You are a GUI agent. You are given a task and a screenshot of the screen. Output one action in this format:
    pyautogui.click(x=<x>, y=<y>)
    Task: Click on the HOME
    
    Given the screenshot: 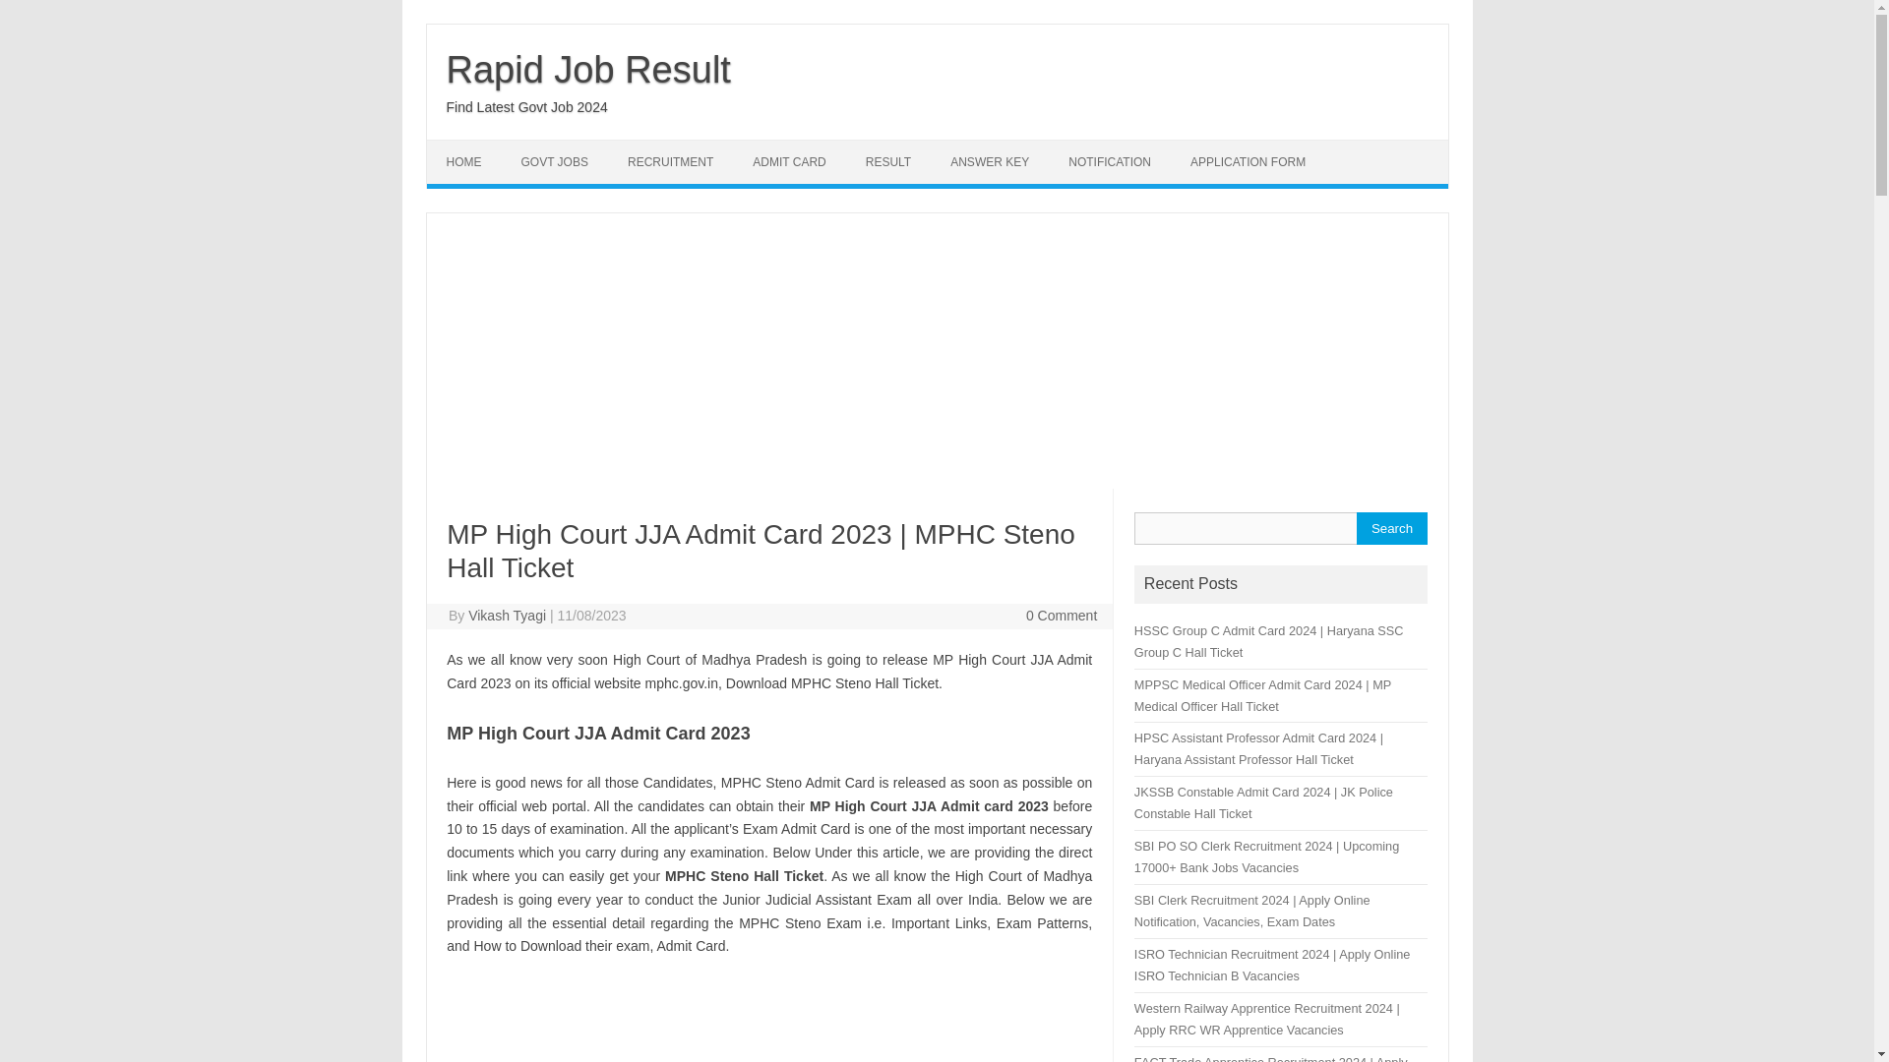 What is the action you would take?
    pyautogui.click(x=464, y=161)
    